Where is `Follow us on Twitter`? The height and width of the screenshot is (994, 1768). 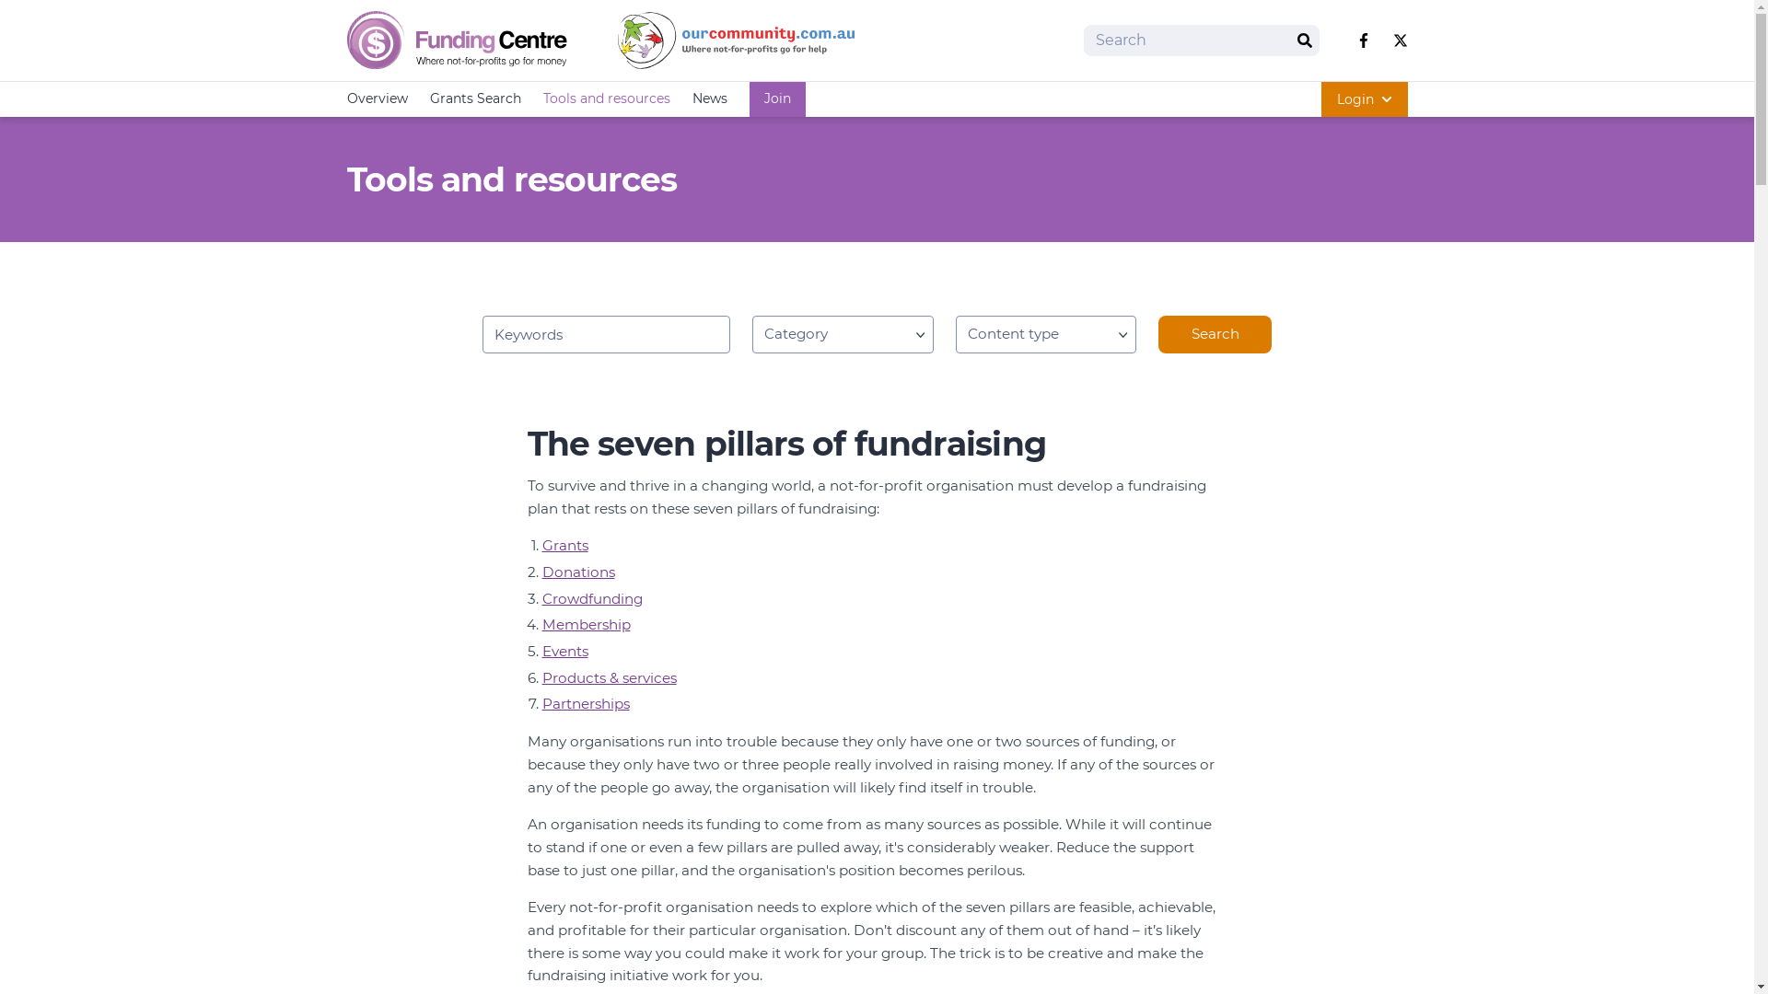 Follow us on Twitter is located at coordinates (1400, 40).